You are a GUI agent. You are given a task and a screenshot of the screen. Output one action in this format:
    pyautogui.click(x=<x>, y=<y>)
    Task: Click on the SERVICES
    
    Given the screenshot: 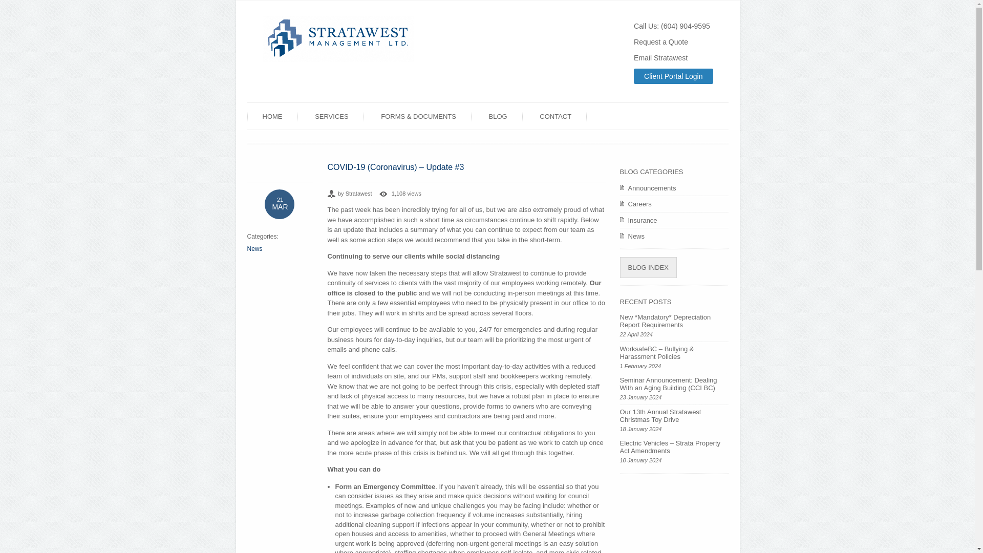 What is the action you would take?
    pyautogui.click(x=332, y=117)
    